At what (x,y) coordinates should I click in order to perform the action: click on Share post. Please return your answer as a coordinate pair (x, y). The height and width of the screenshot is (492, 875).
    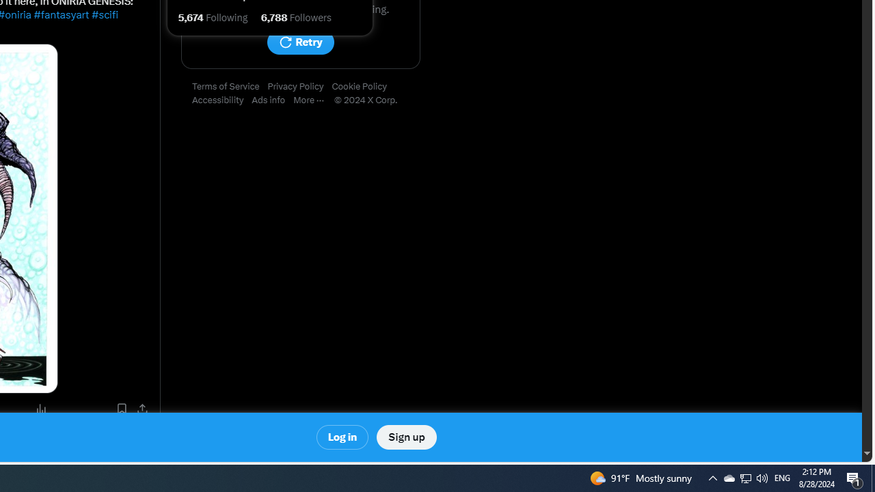
    Looking at the image, I should click on (142, 409).